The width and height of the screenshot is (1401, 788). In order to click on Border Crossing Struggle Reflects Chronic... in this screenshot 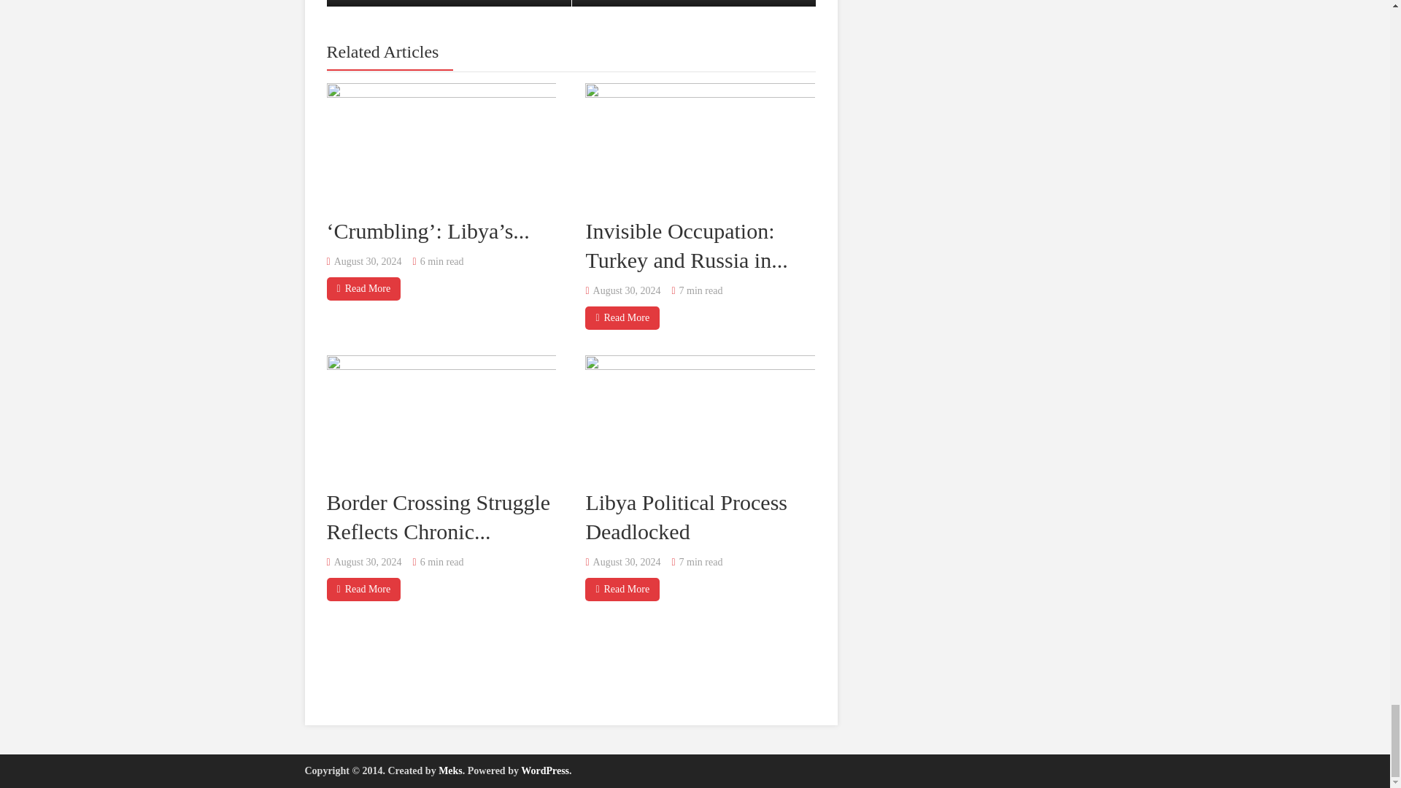, I will do `click(438, 517)`.